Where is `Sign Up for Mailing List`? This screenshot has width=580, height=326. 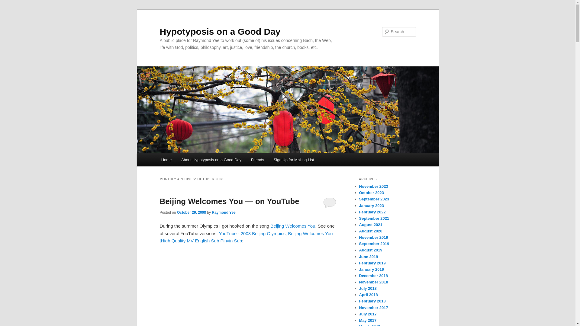
Sign Up for Mailing List is located at coordinates (294, 159).